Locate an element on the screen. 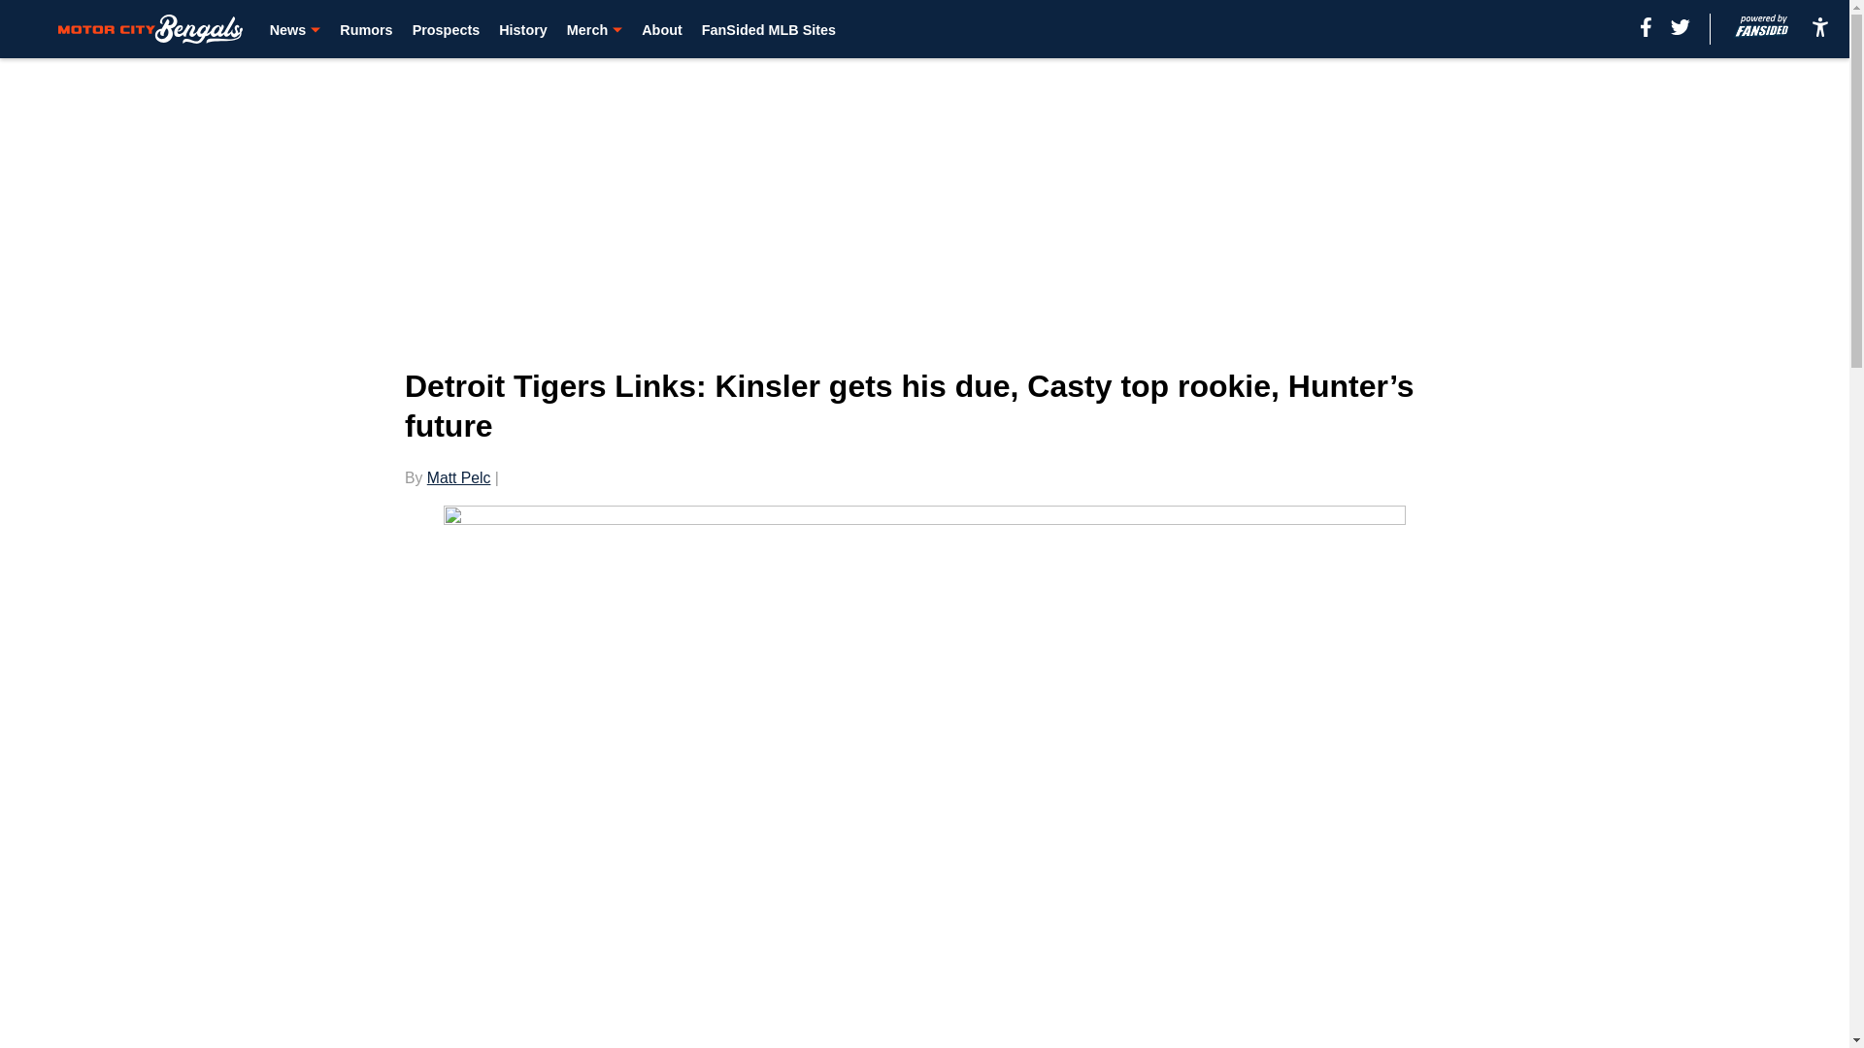  Prospects is located at coordinates (447, 29).